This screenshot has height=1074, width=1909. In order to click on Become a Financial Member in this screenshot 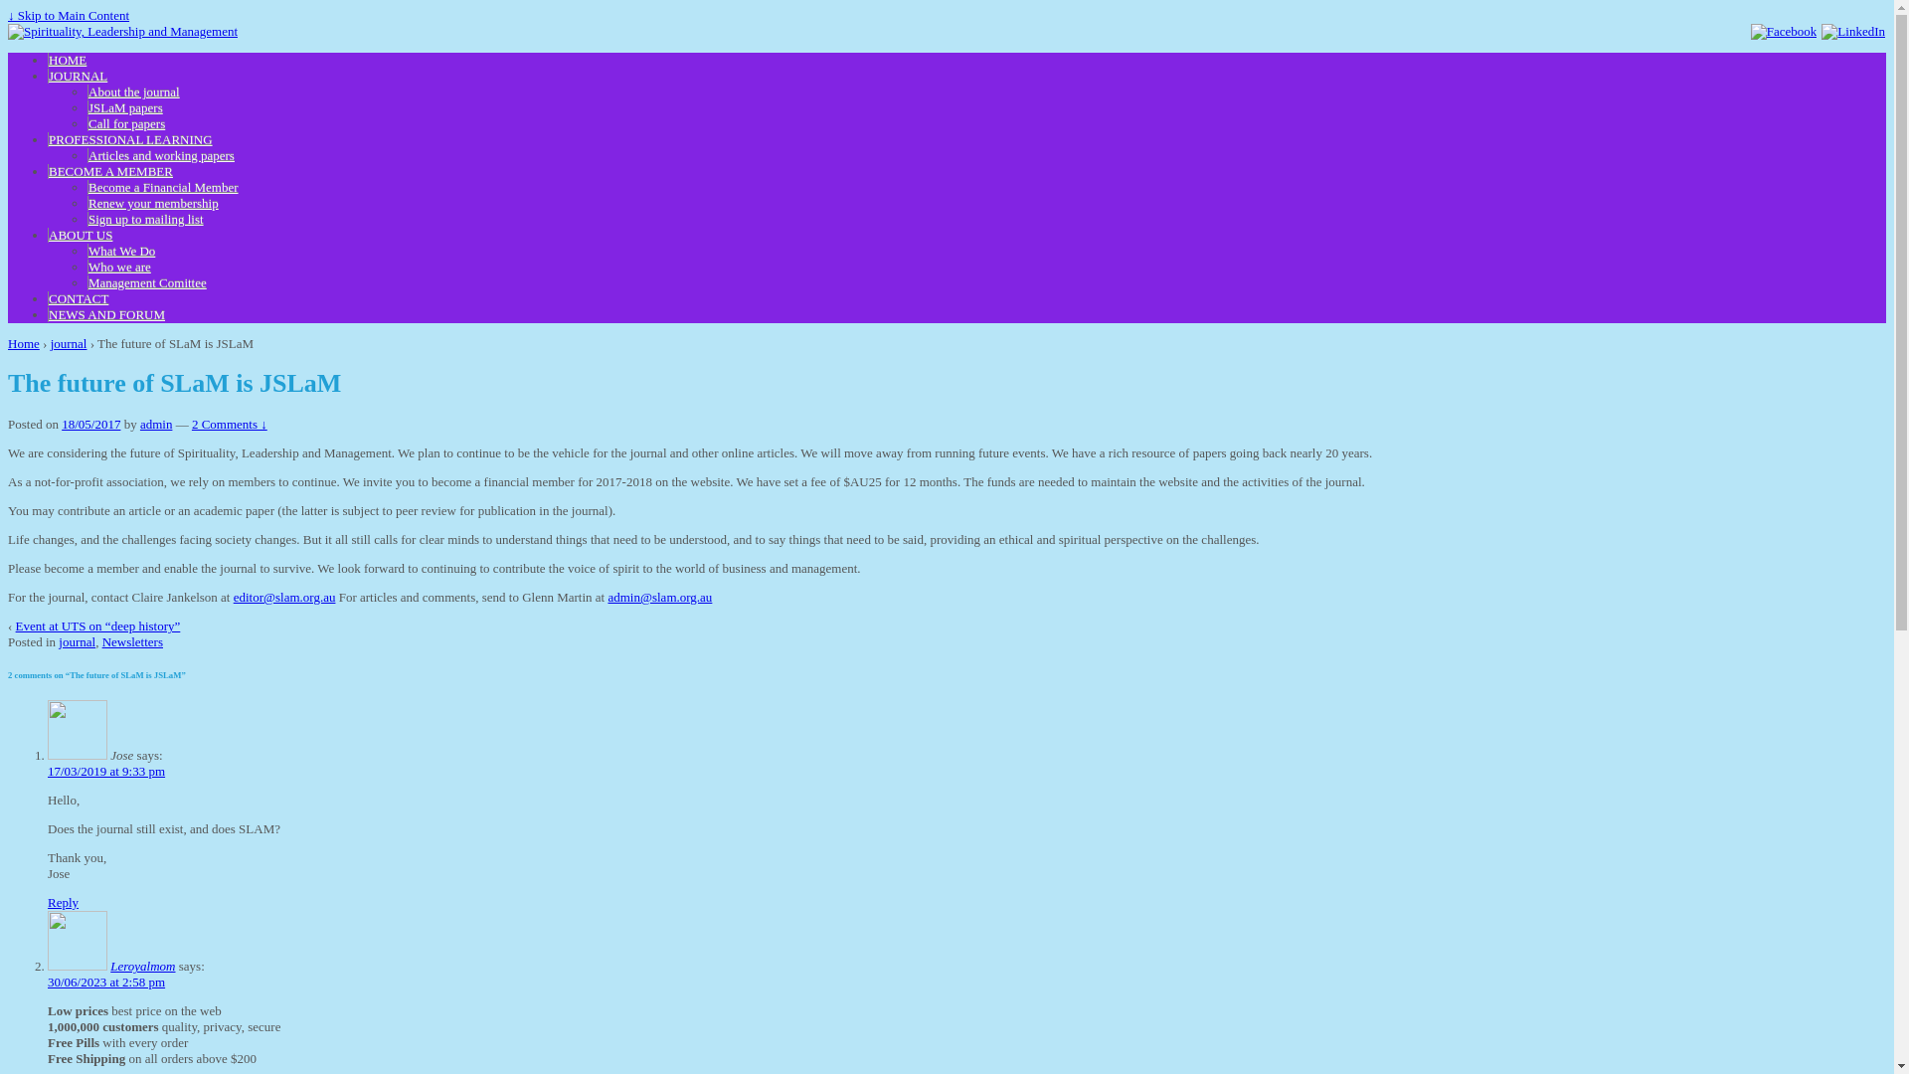, I will do `click(163, 187)`.